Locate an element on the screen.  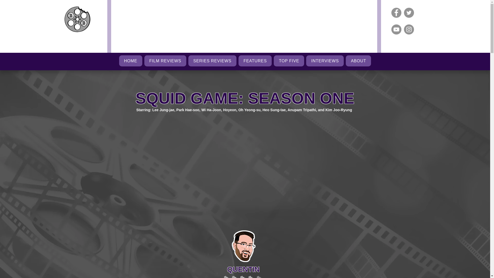
ABOUT is located at coordinates (358, 61).